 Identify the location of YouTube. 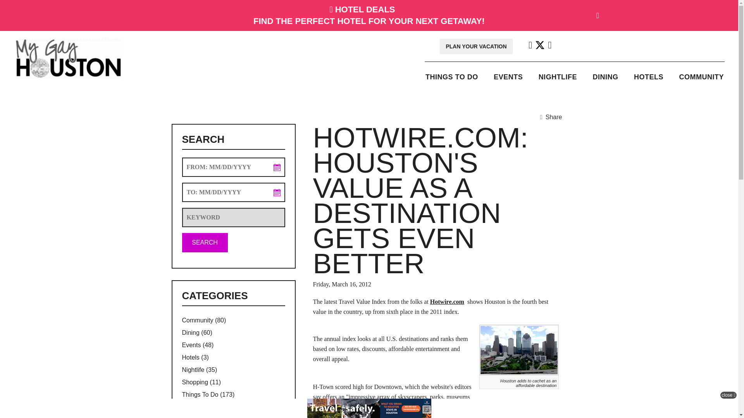
(549, 46).